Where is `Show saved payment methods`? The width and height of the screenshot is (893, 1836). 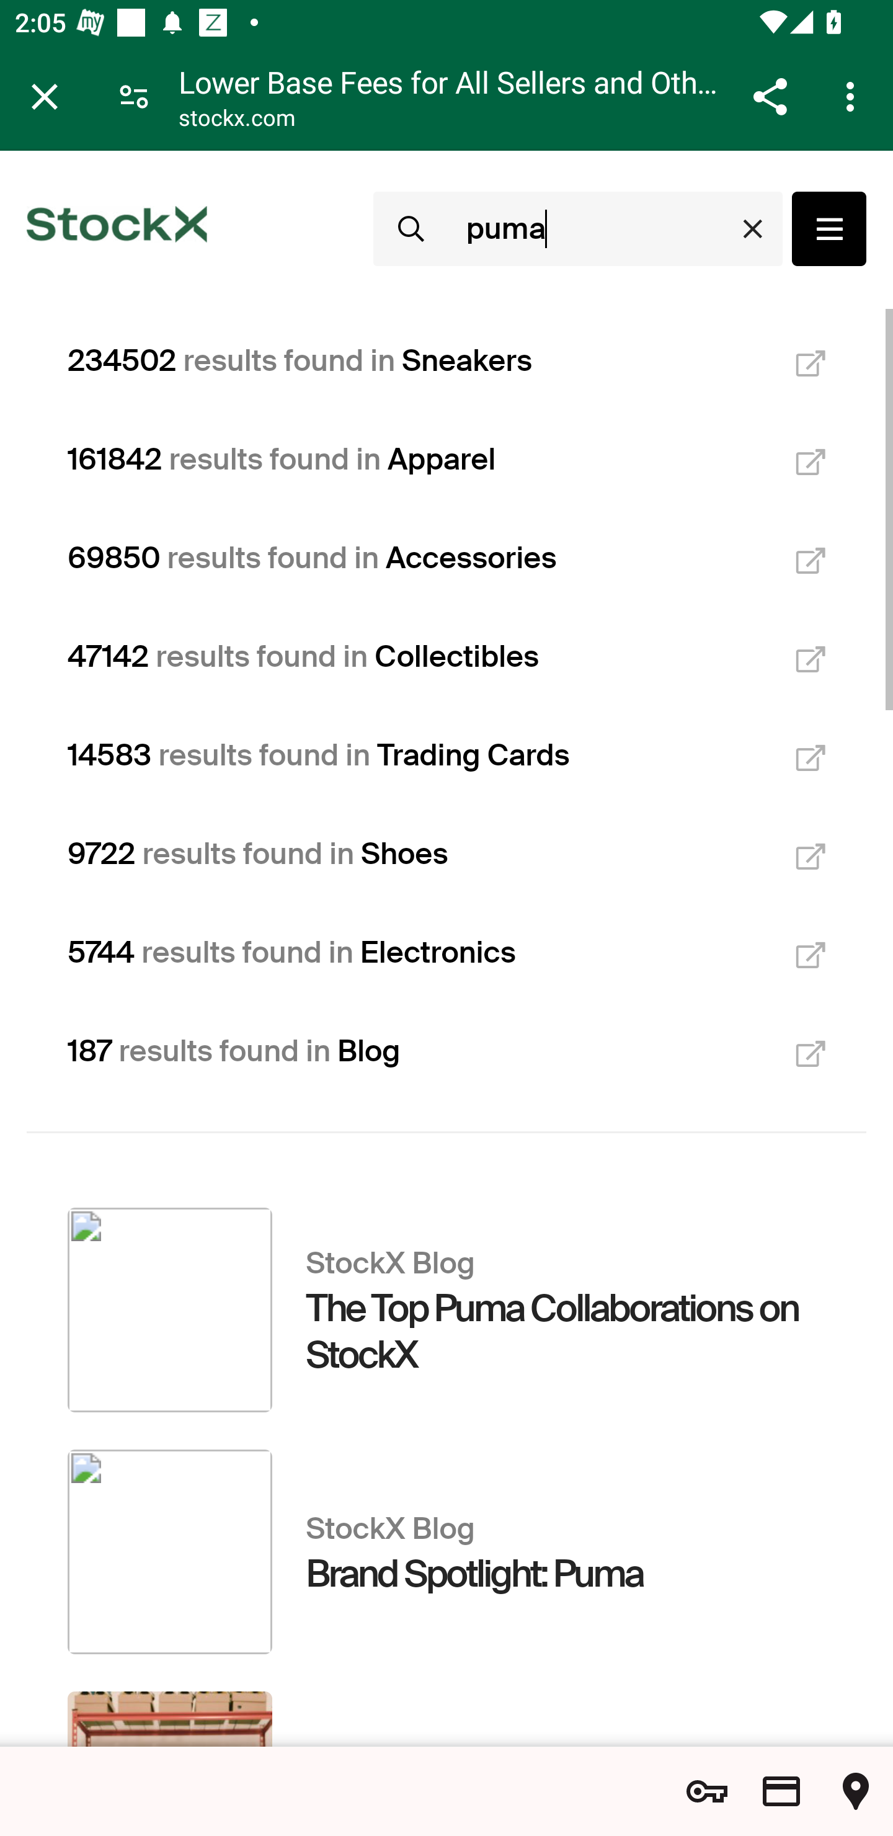 Show saved payment methods is located at coordinates (781, 1791).